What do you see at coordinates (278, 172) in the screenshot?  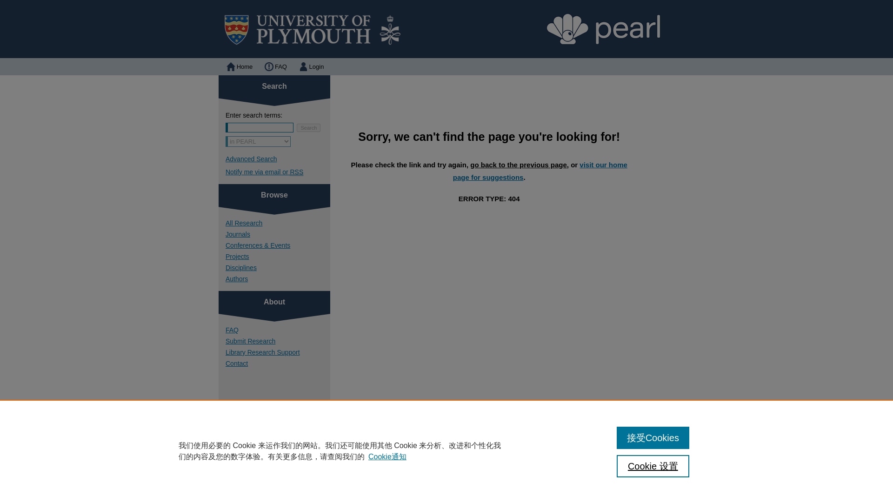 I see `Email or RSS Notifications` at bounding box center [278, 172].